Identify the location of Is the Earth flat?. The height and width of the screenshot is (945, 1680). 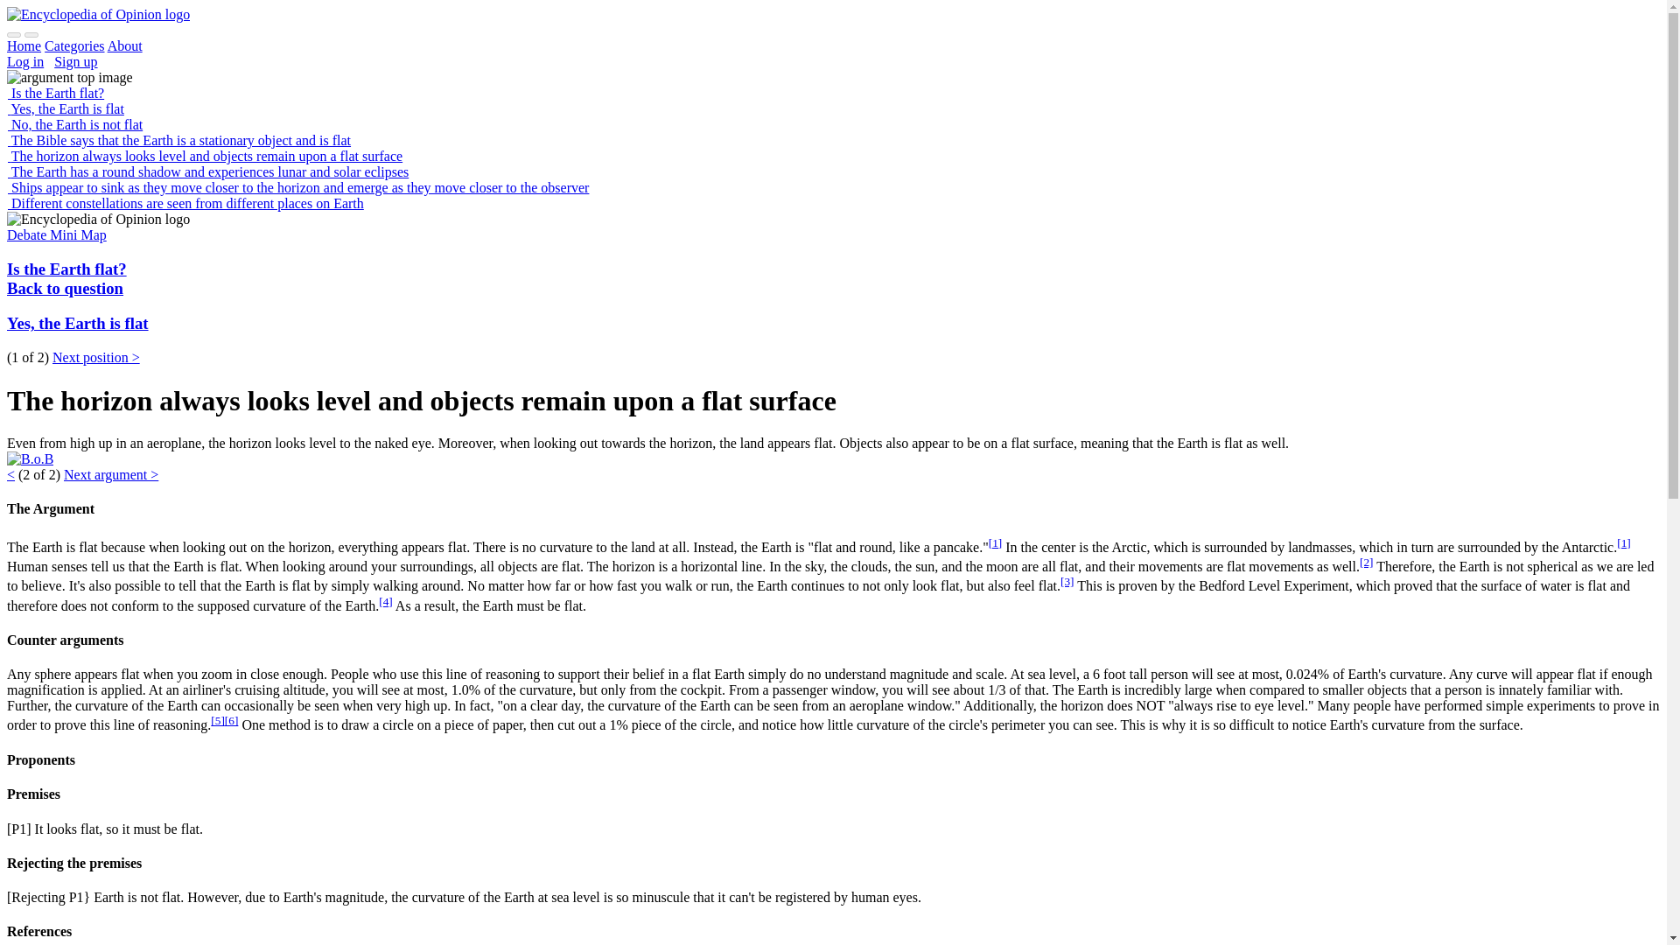
(66, 269).